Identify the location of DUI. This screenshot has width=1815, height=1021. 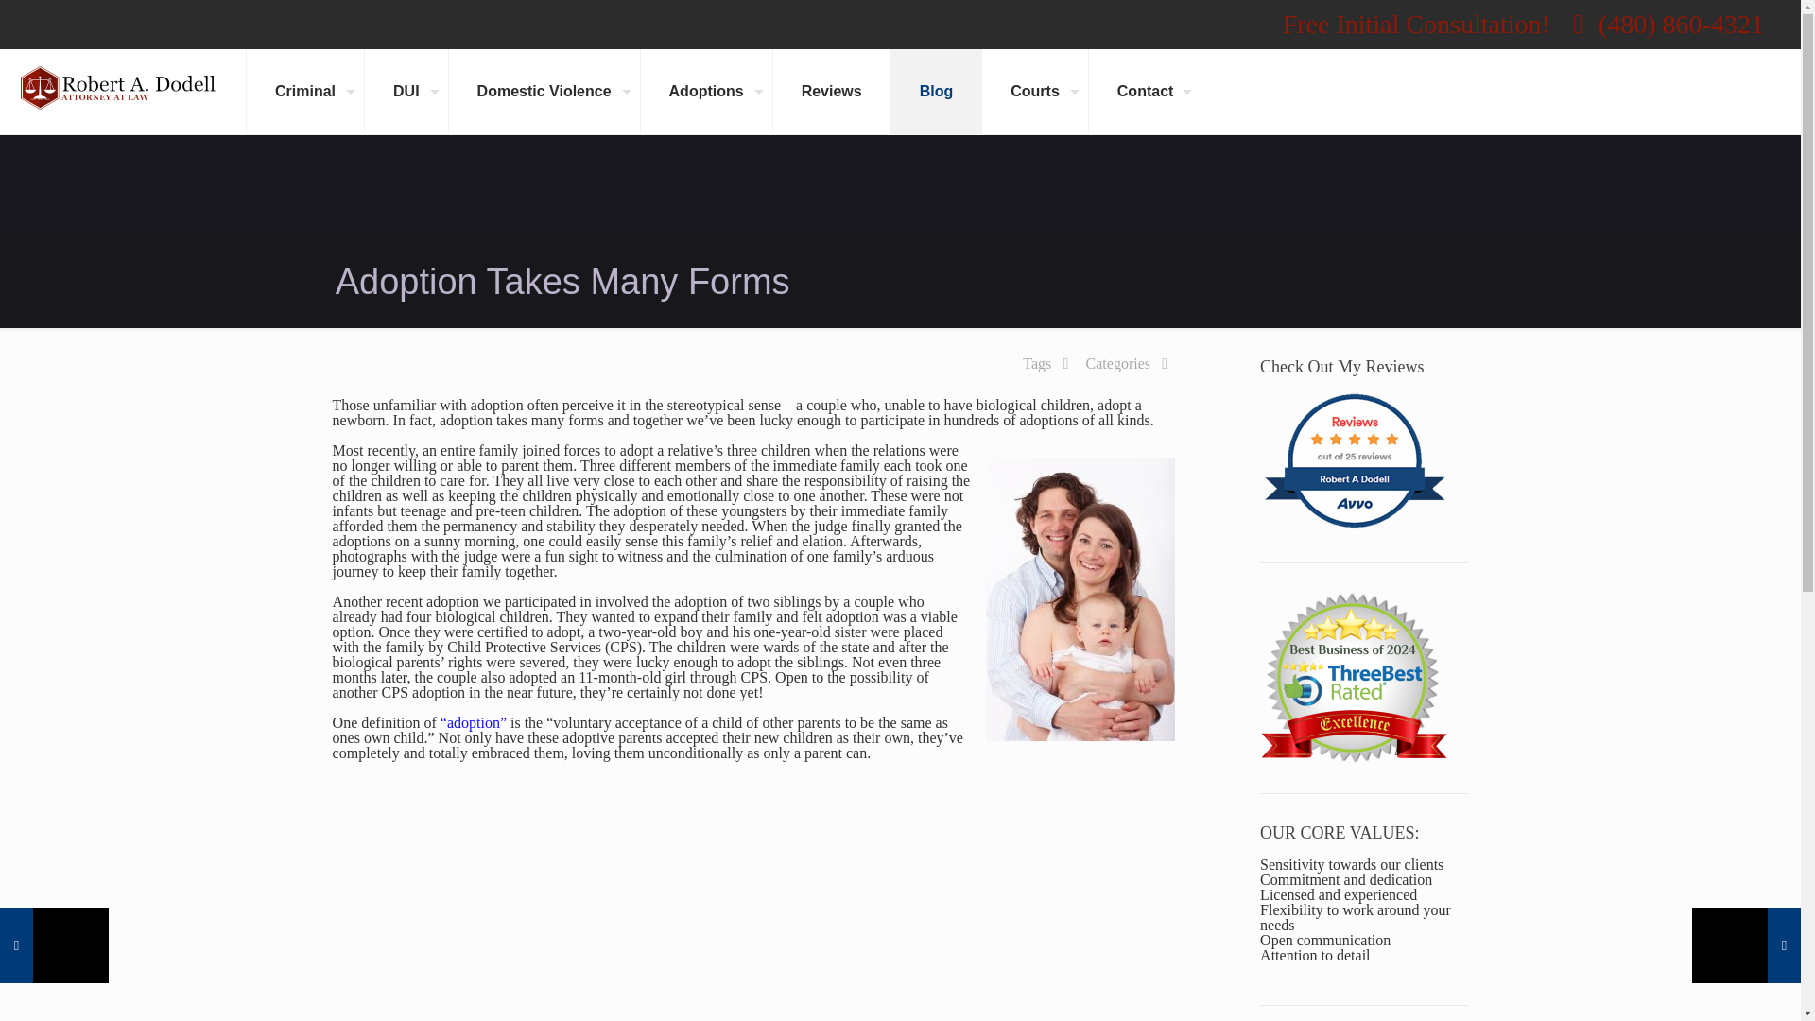
(406, 91).